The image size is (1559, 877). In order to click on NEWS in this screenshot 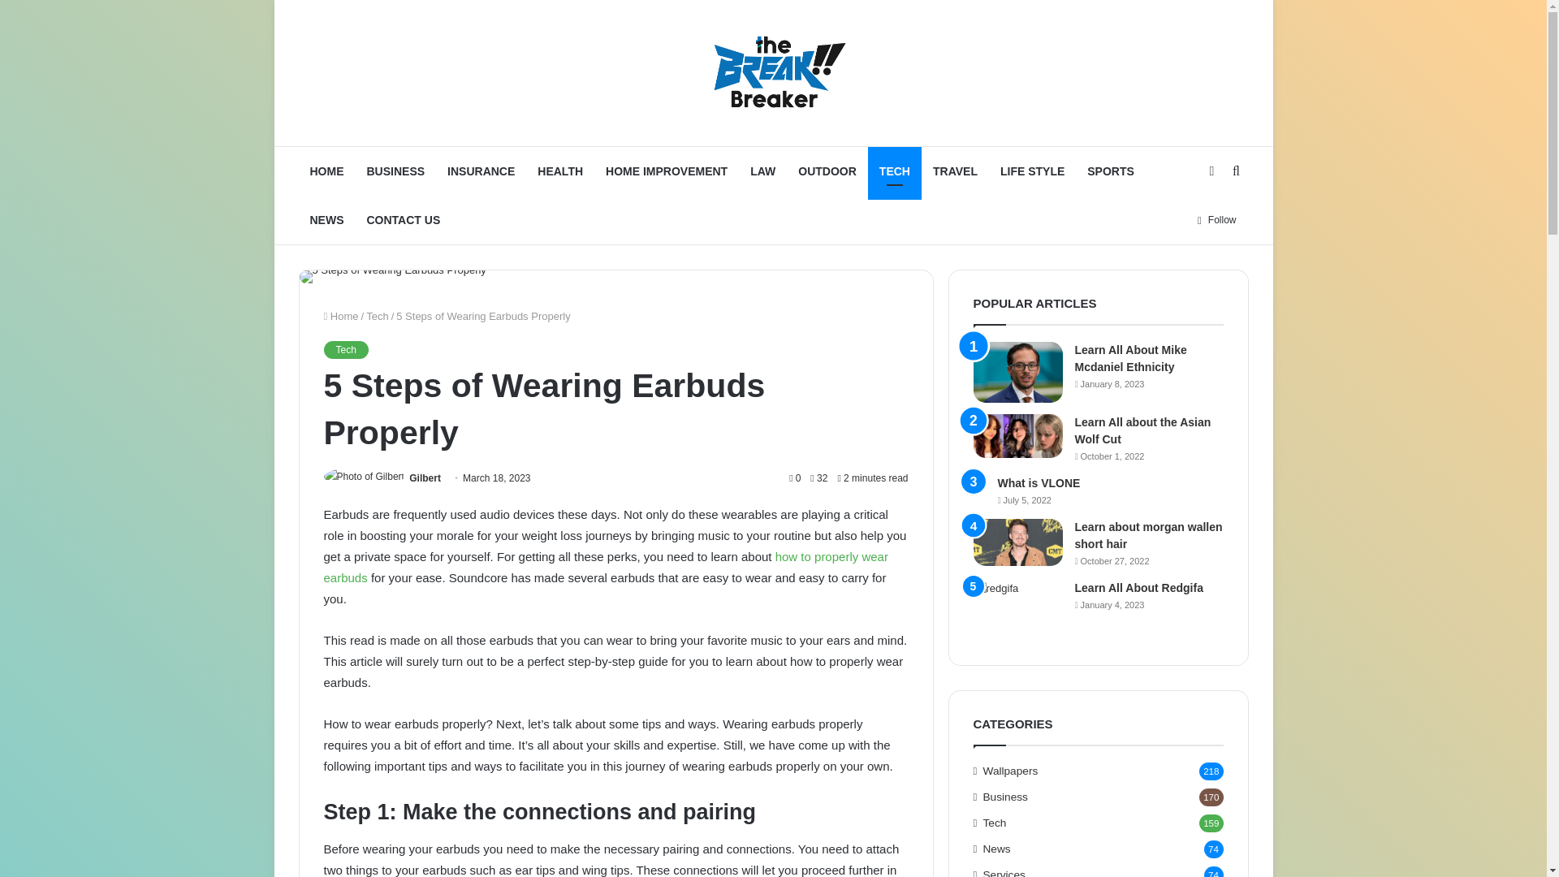, I will do `click(326, 219)`.